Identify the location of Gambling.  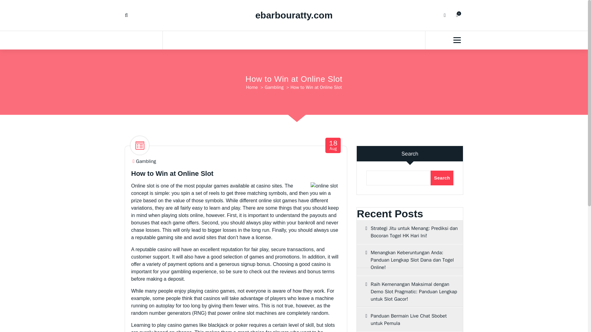
(410, 320).